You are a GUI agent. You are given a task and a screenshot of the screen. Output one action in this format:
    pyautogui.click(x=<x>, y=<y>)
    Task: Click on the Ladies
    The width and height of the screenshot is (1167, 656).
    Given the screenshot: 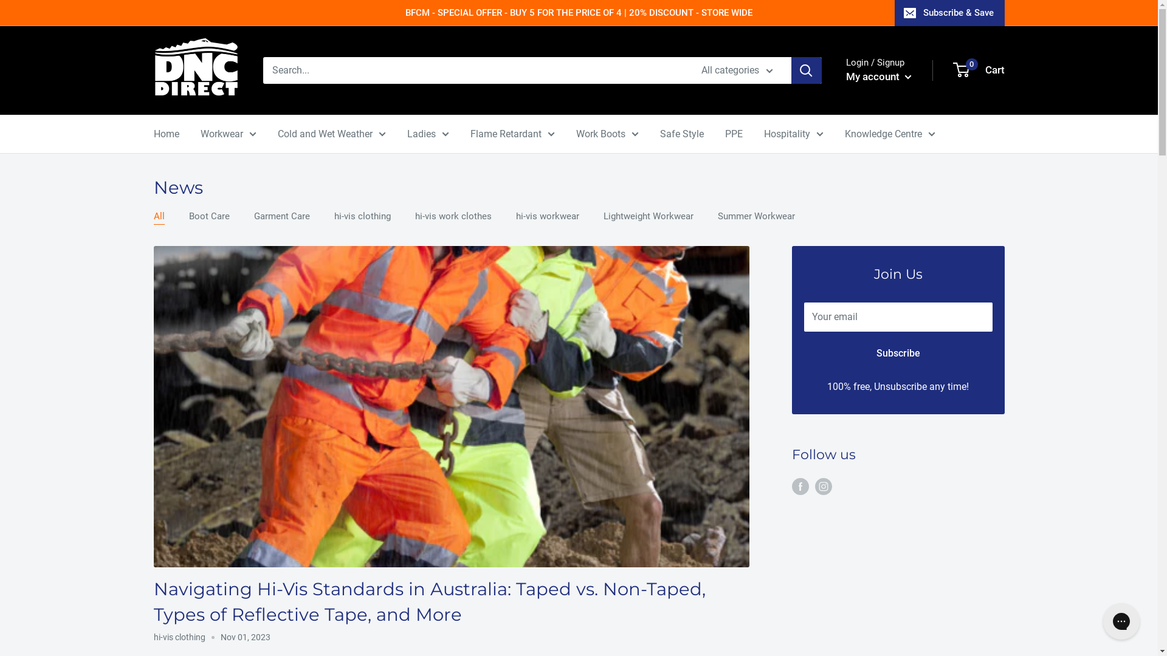 What is the action you would take?
    pyautogui.click(x=428, y=134)
    